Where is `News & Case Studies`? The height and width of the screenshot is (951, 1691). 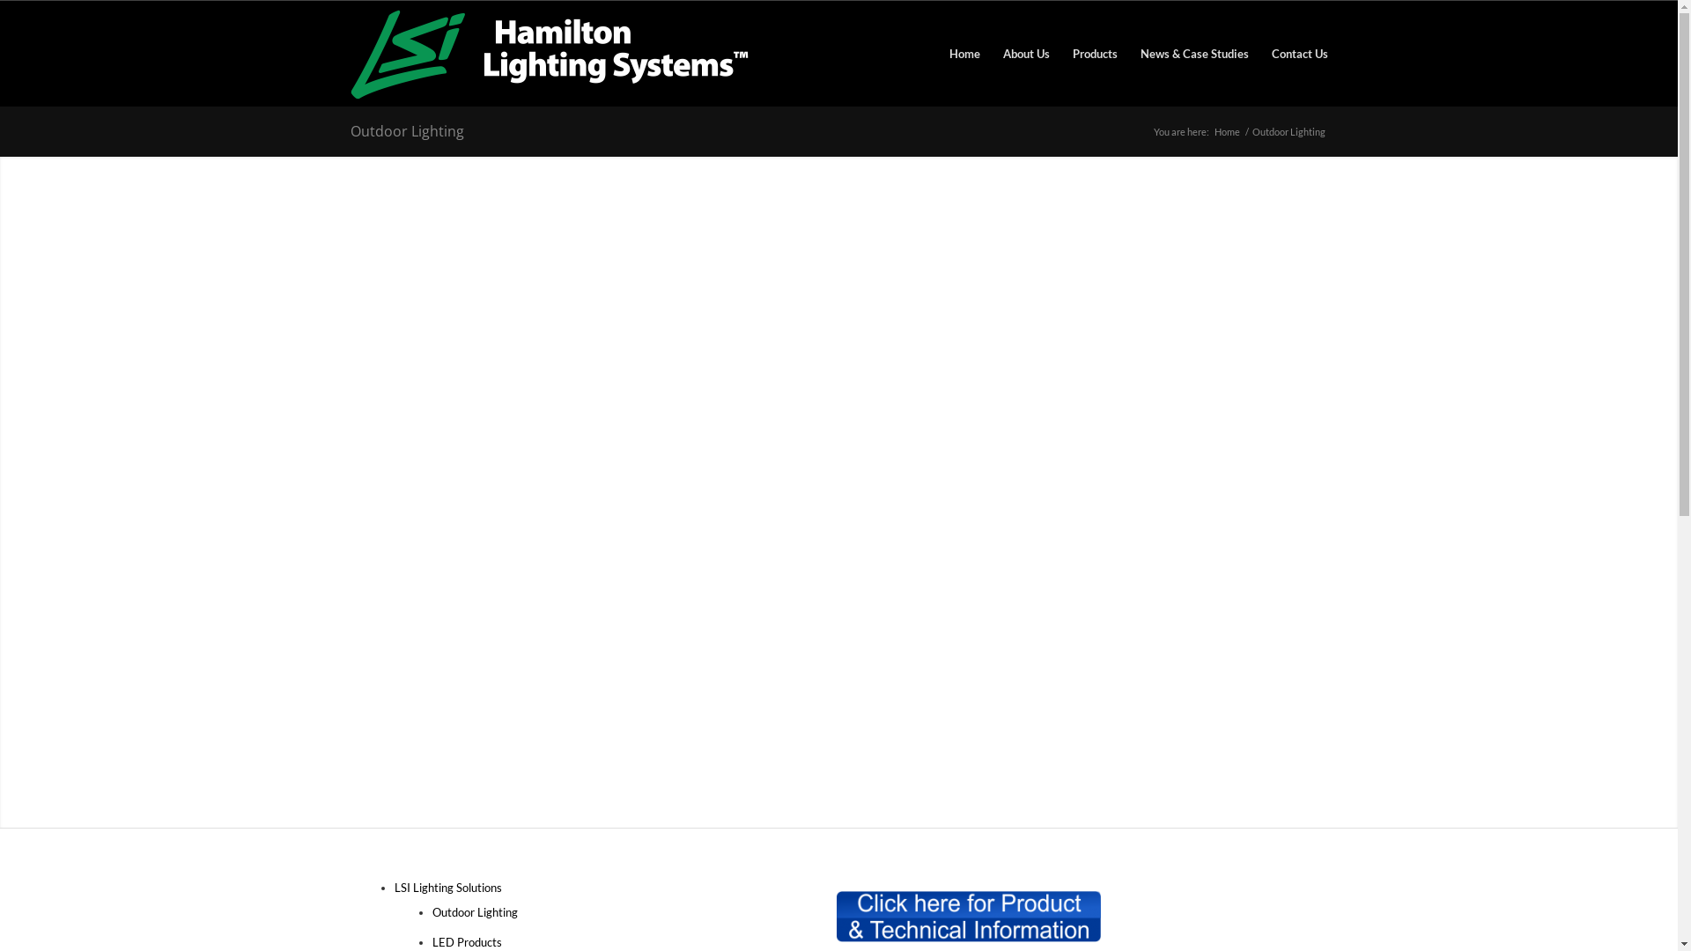
News & Case Studies is located at coordinates (1194, 54).